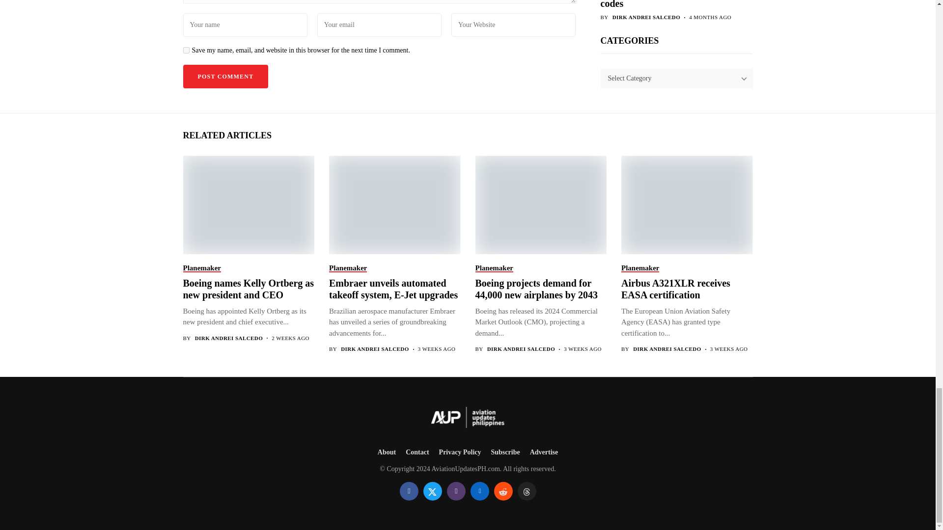  What do you see at coordinates (229, 338) in the screenshot?
I see `Posts by Dirk Andrei Salcedo` at bounding box center [229, 338].